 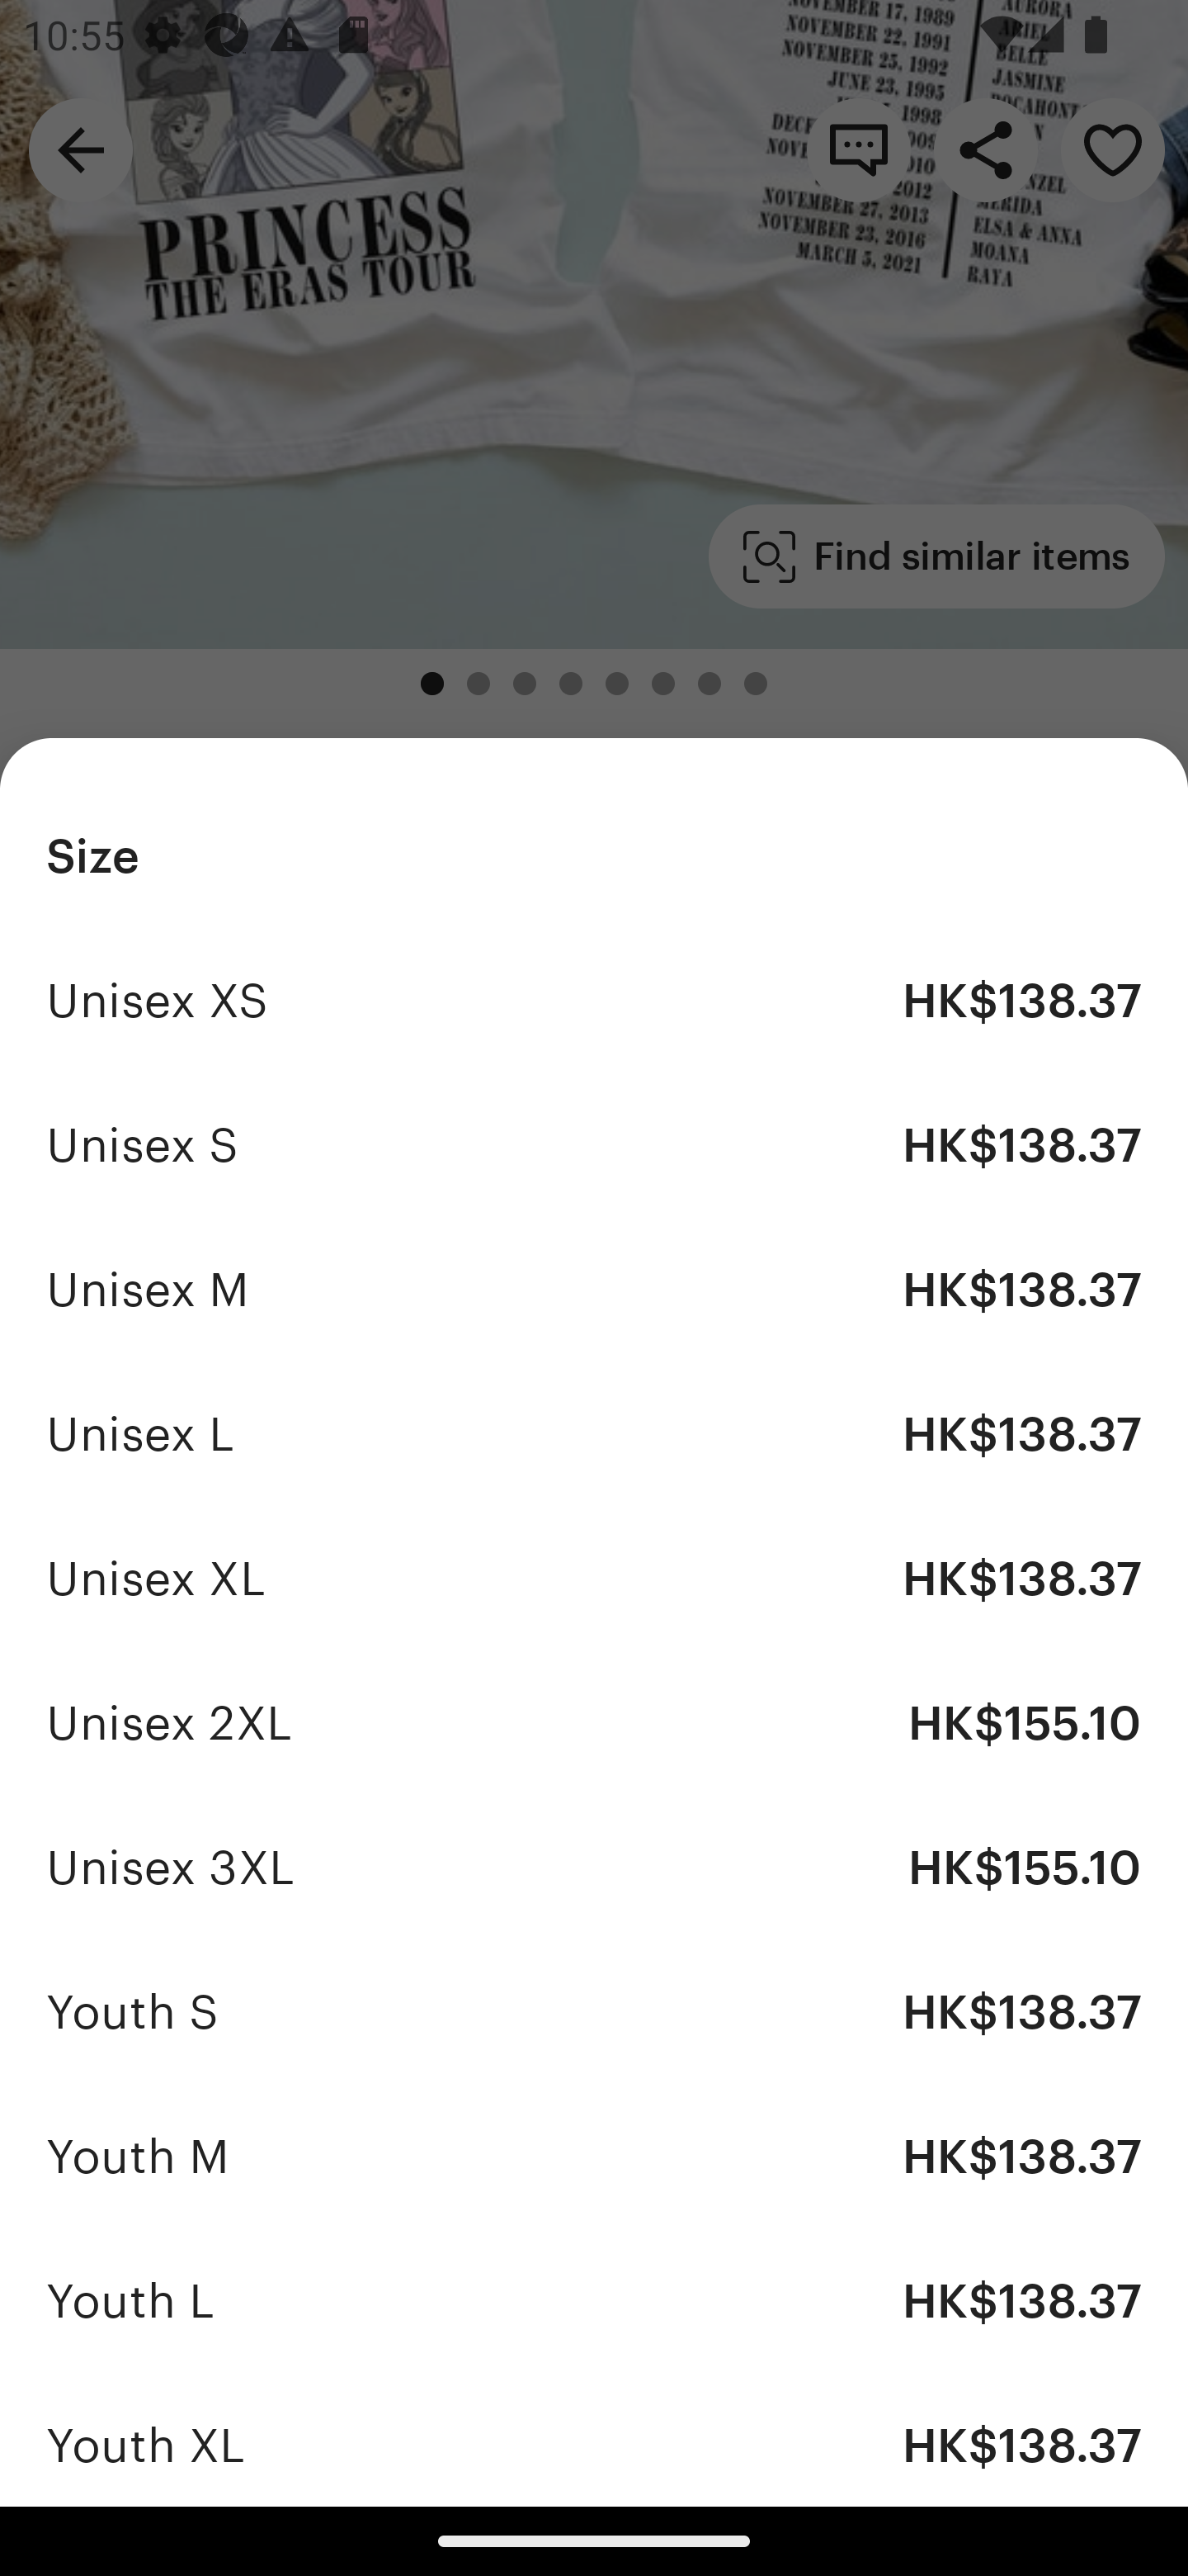 I want to click on Youth XL HK$138.37, so click(x=594, y=2439).